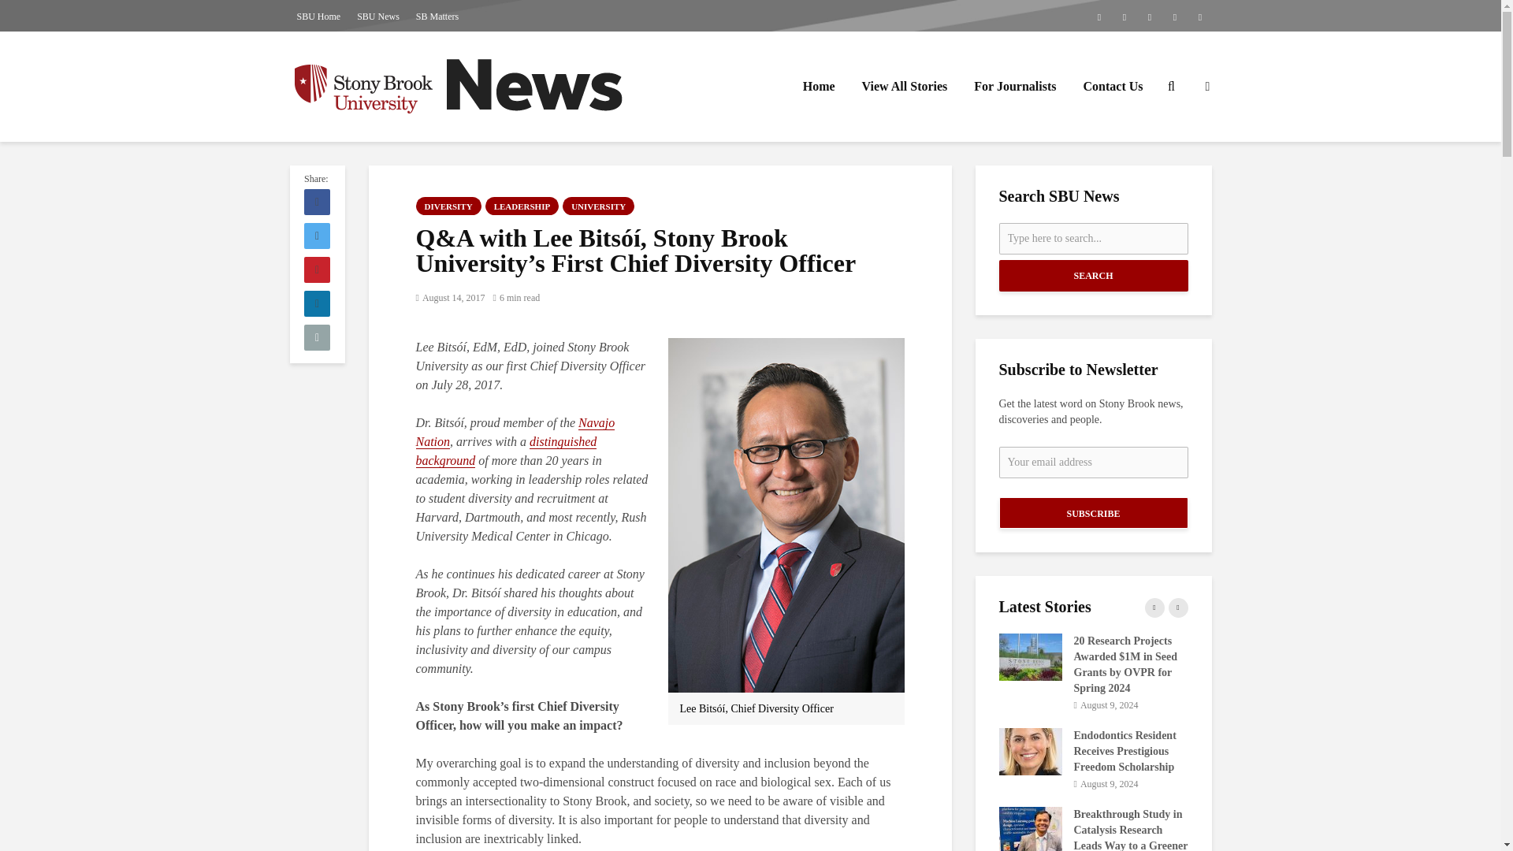 The image size is (1513, 851). Describe the element at coordinates (378, 16) in the screenshot. I see `SBU News` at that location.